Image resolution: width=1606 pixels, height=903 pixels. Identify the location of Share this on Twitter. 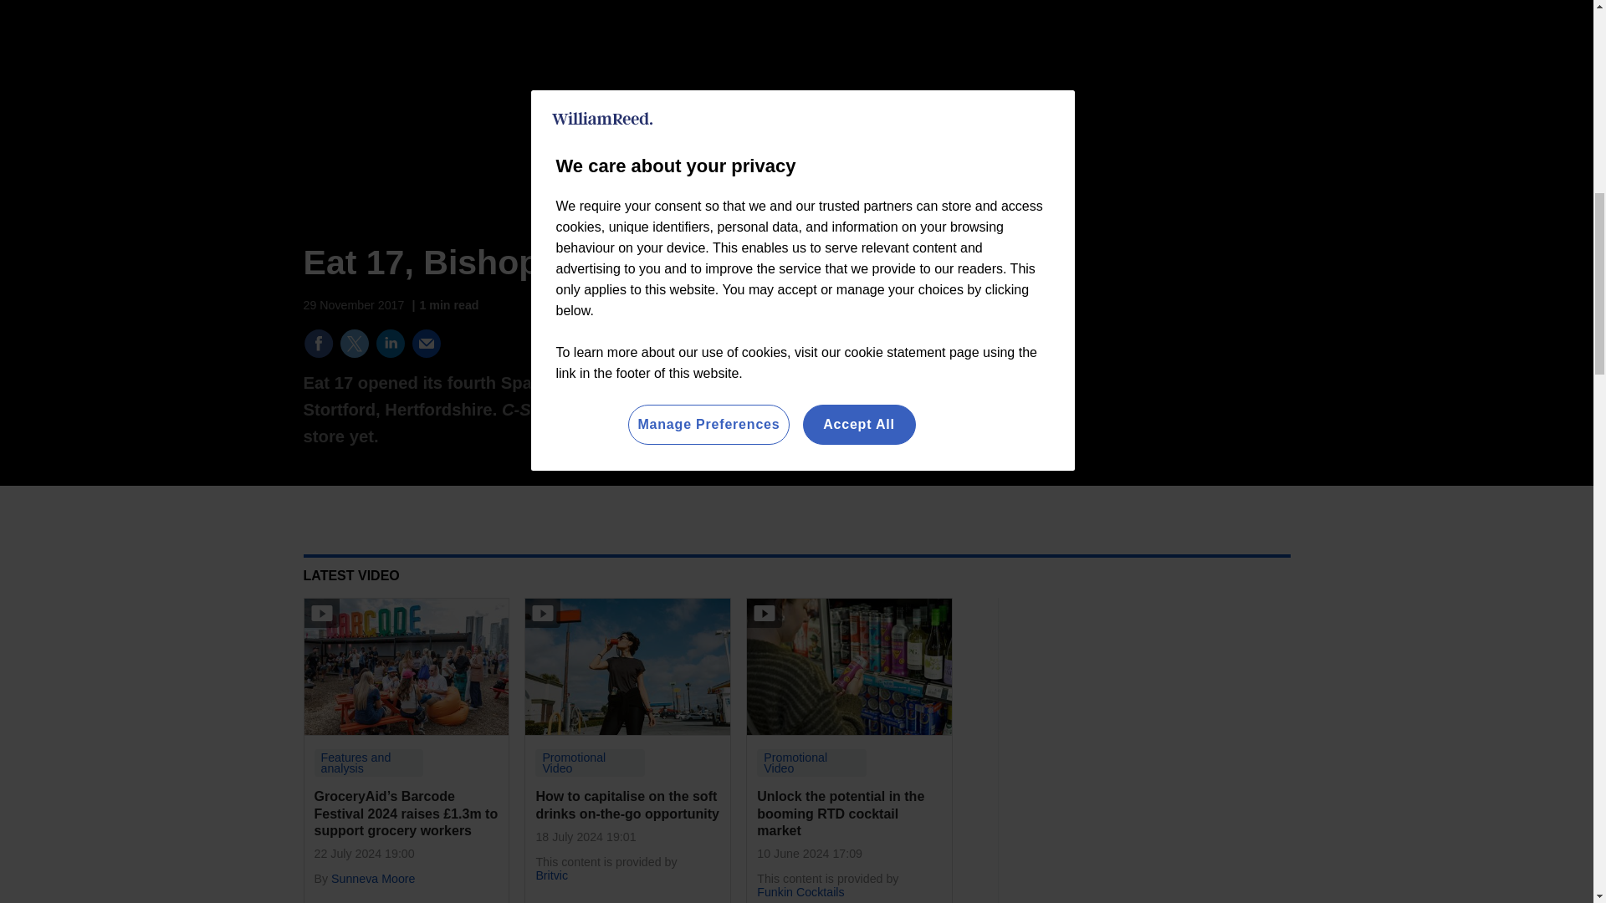
(354, 343).